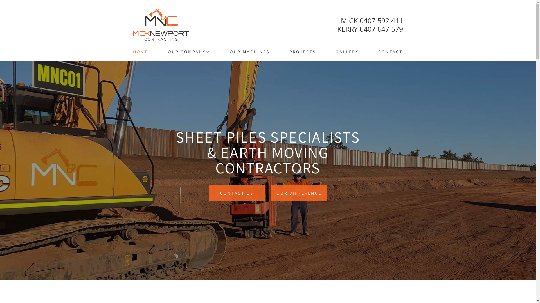 The width and height of the screenshot is (540, 303). Describe the element at coordinates (237, 193) in the screenshot. I see `CONTACT US` at that location.